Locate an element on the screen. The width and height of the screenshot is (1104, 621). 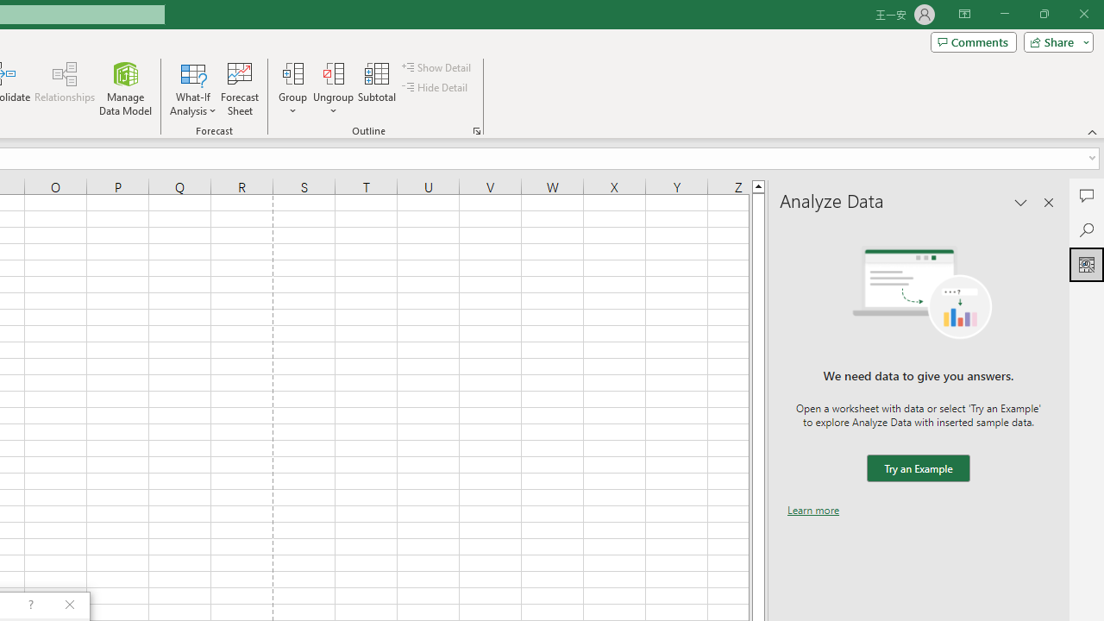
Comments is located at coordinates (1087, 195).